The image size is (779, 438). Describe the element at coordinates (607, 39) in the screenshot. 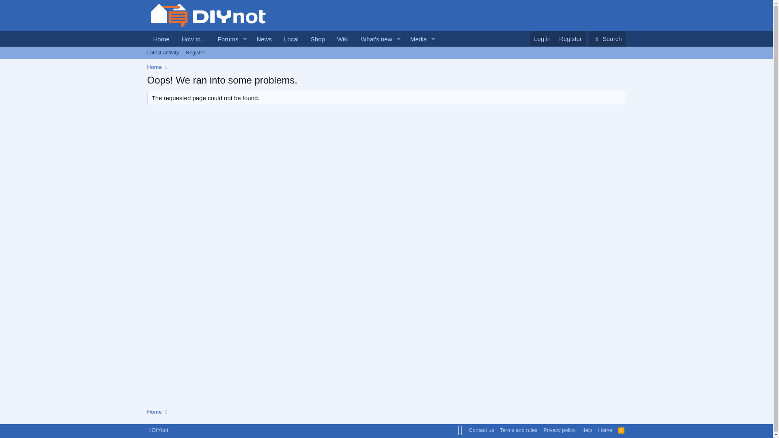

I see `Media` at that location.